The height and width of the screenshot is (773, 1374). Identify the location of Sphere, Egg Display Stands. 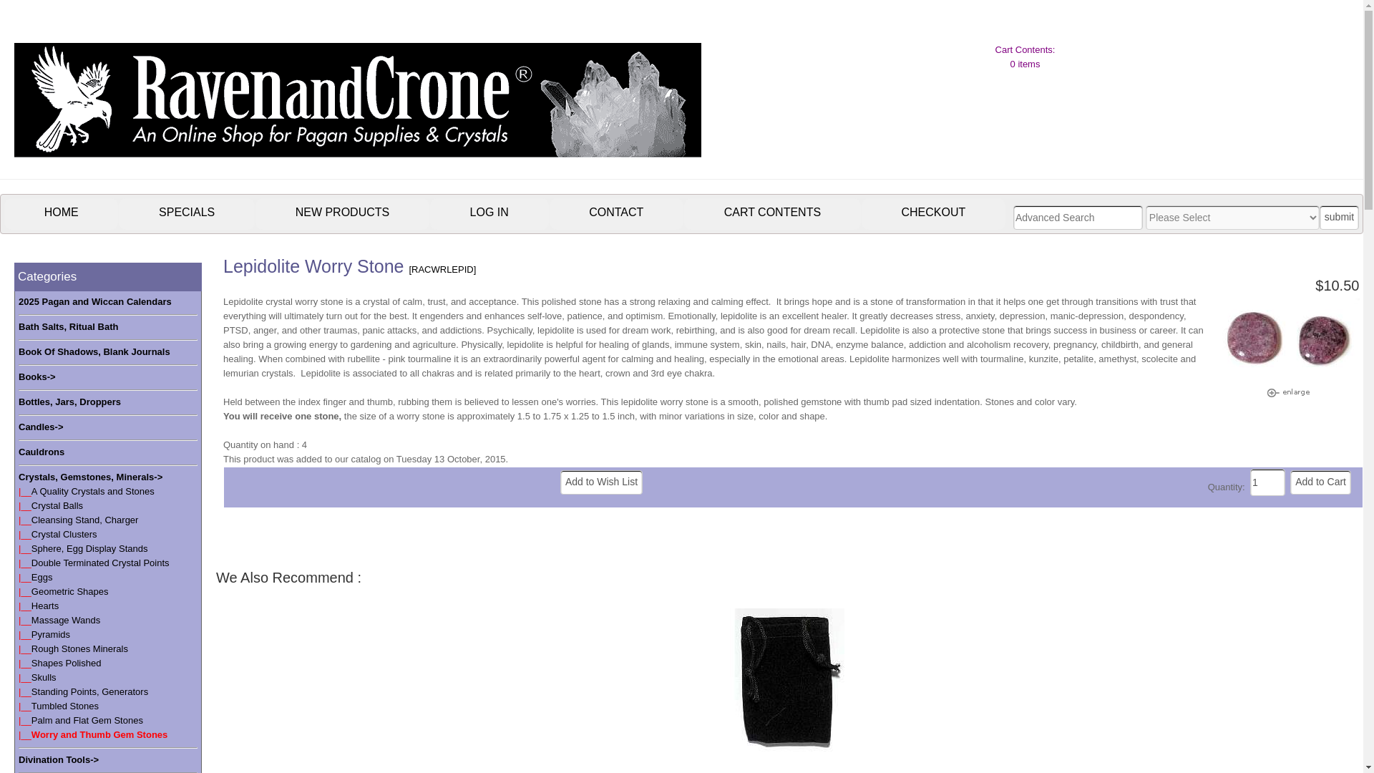
(90, 548).